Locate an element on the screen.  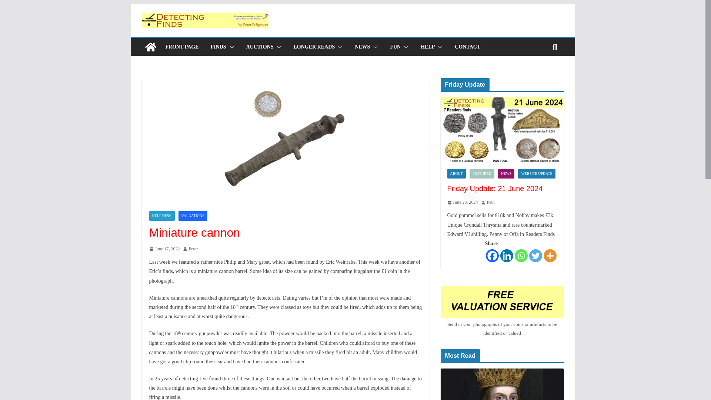
NEWS is located at coordinates (362, 47).